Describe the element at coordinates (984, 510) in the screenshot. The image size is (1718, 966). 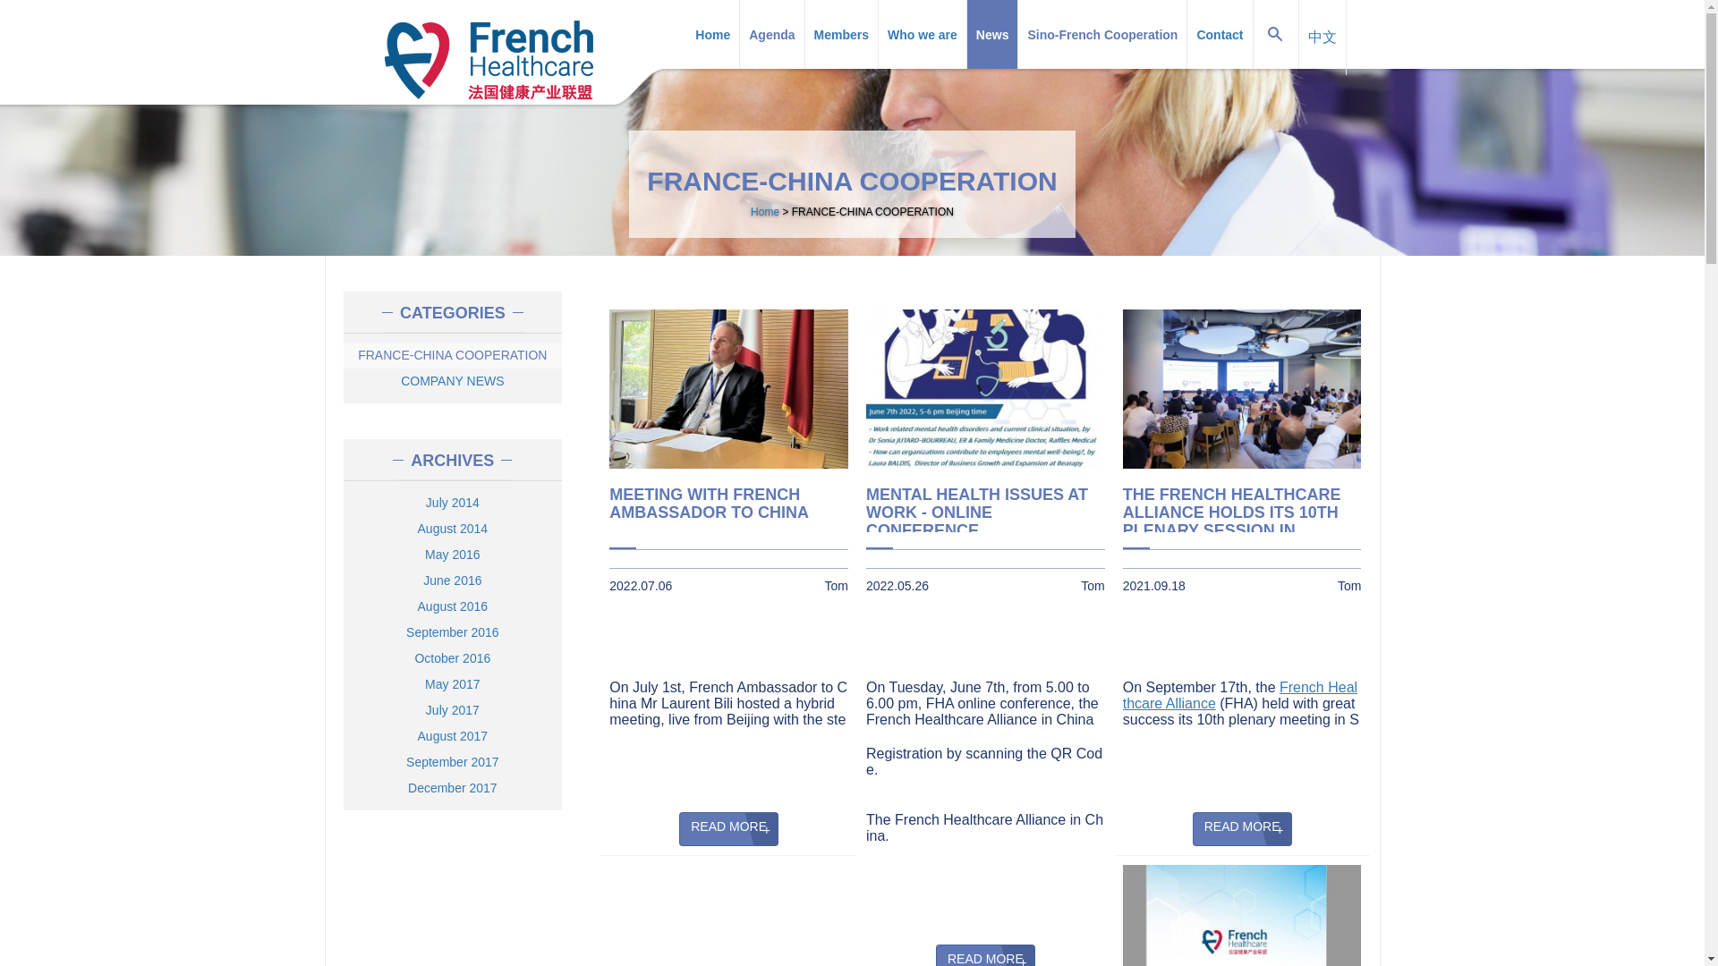
I see `MENTAL HEALTH ISSUES AT WORK - ONLINE CONFERENCE` at that location.